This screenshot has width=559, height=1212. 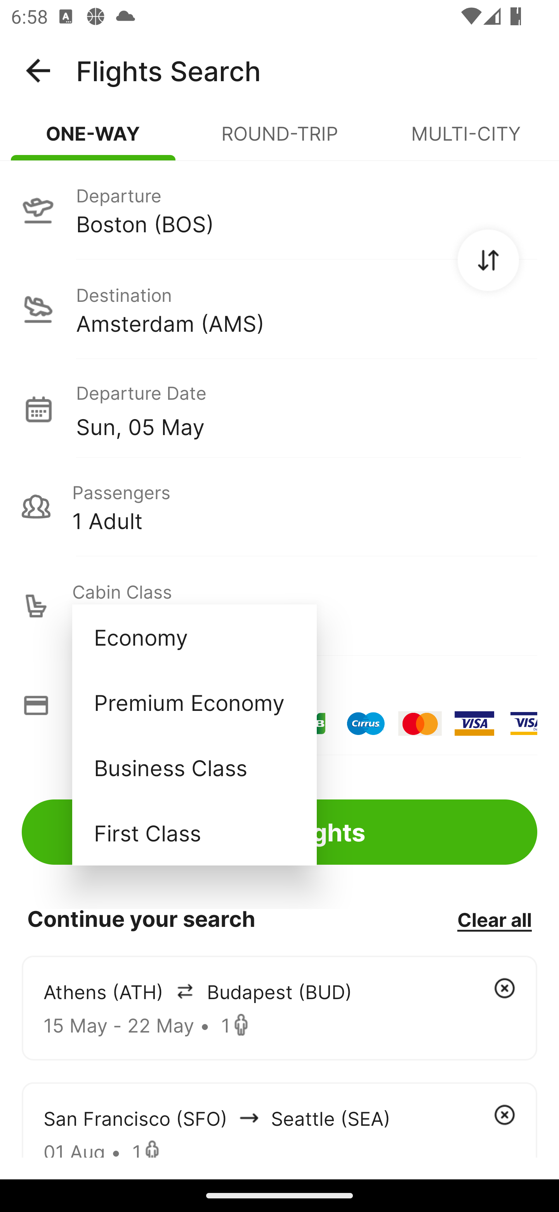 What do you see at coordinates (194, 832) in the screenshot?
I see `First Class` at bounding box center [194, 832].